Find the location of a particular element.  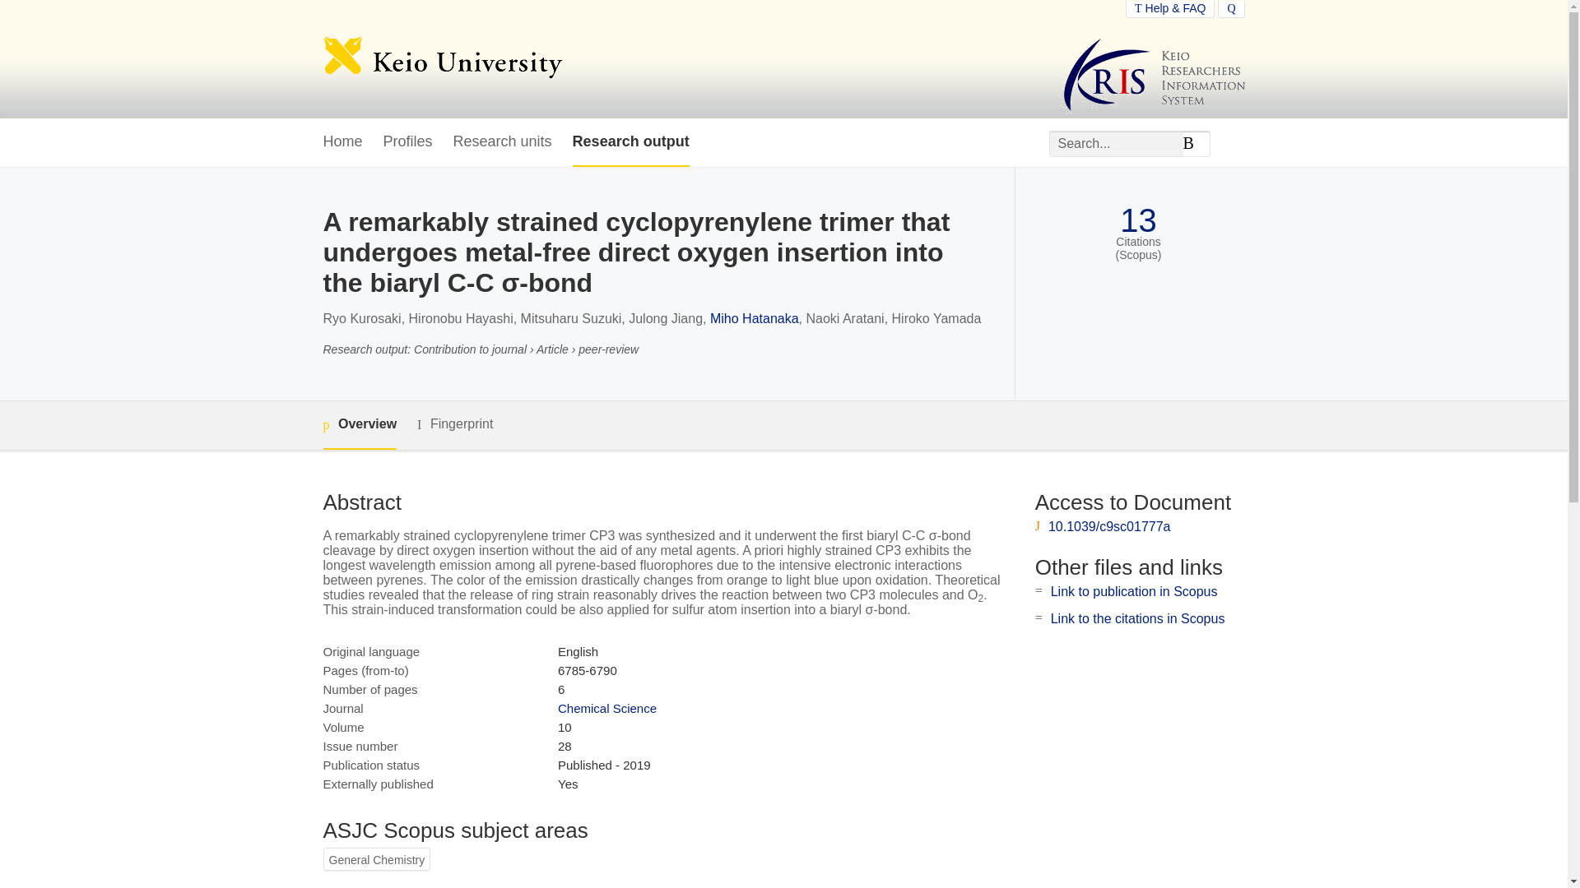

Research output is located at coordinates (630, 142).